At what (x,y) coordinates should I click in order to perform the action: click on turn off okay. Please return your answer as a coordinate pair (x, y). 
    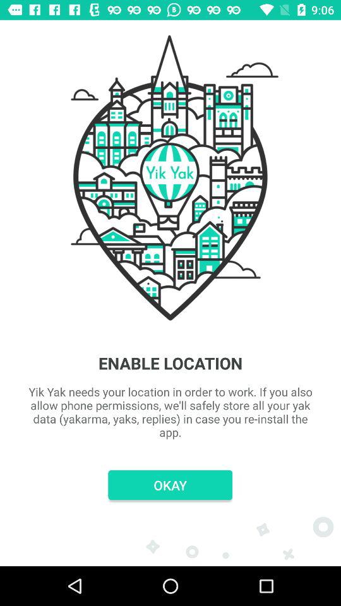
    Looking at the image, I should click on (170, 485).